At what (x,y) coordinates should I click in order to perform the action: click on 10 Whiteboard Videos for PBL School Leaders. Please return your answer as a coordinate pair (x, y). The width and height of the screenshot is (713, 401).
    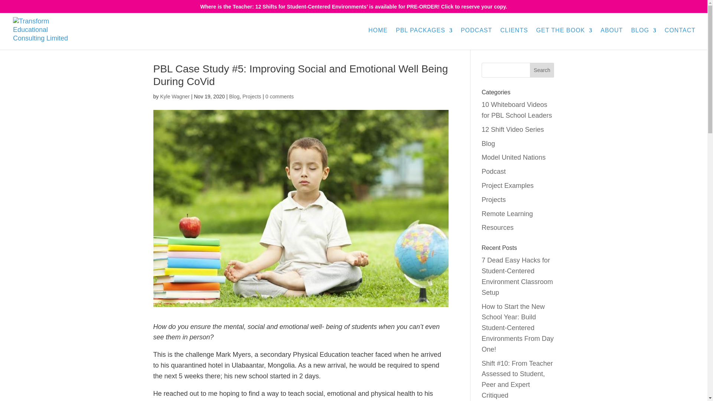
    Looking at the image, I should click on (517, 110).